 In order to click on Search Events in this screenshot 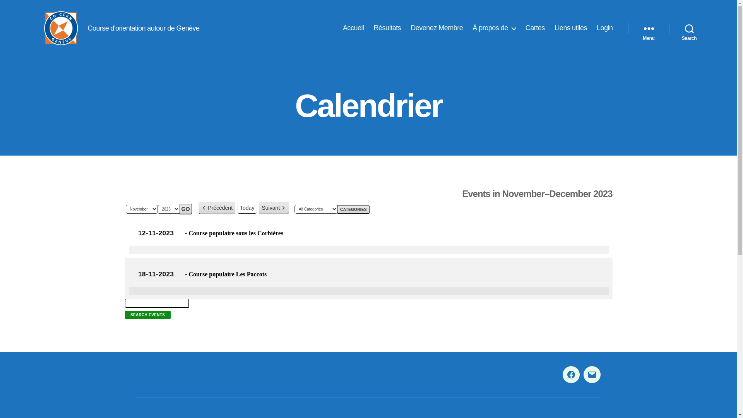, I will do `click(148, 315)`.